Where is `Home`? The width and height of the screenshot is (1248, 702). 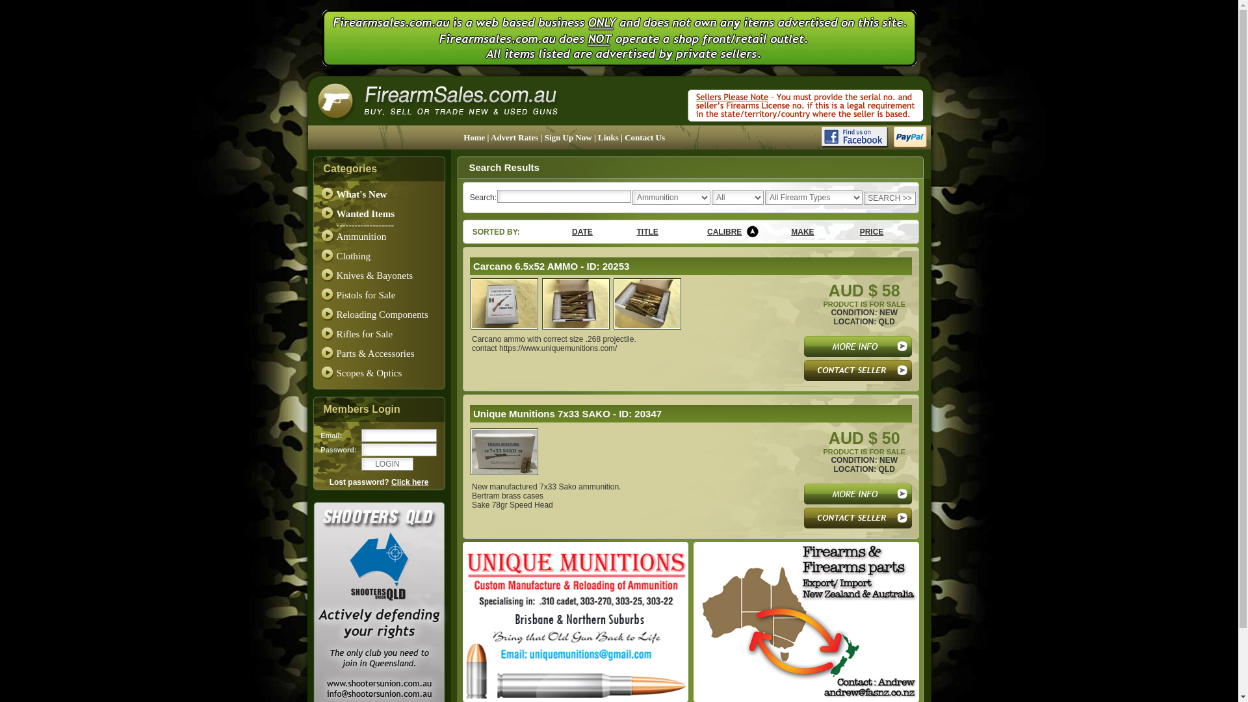
Home is located at coordinates (475, 138).